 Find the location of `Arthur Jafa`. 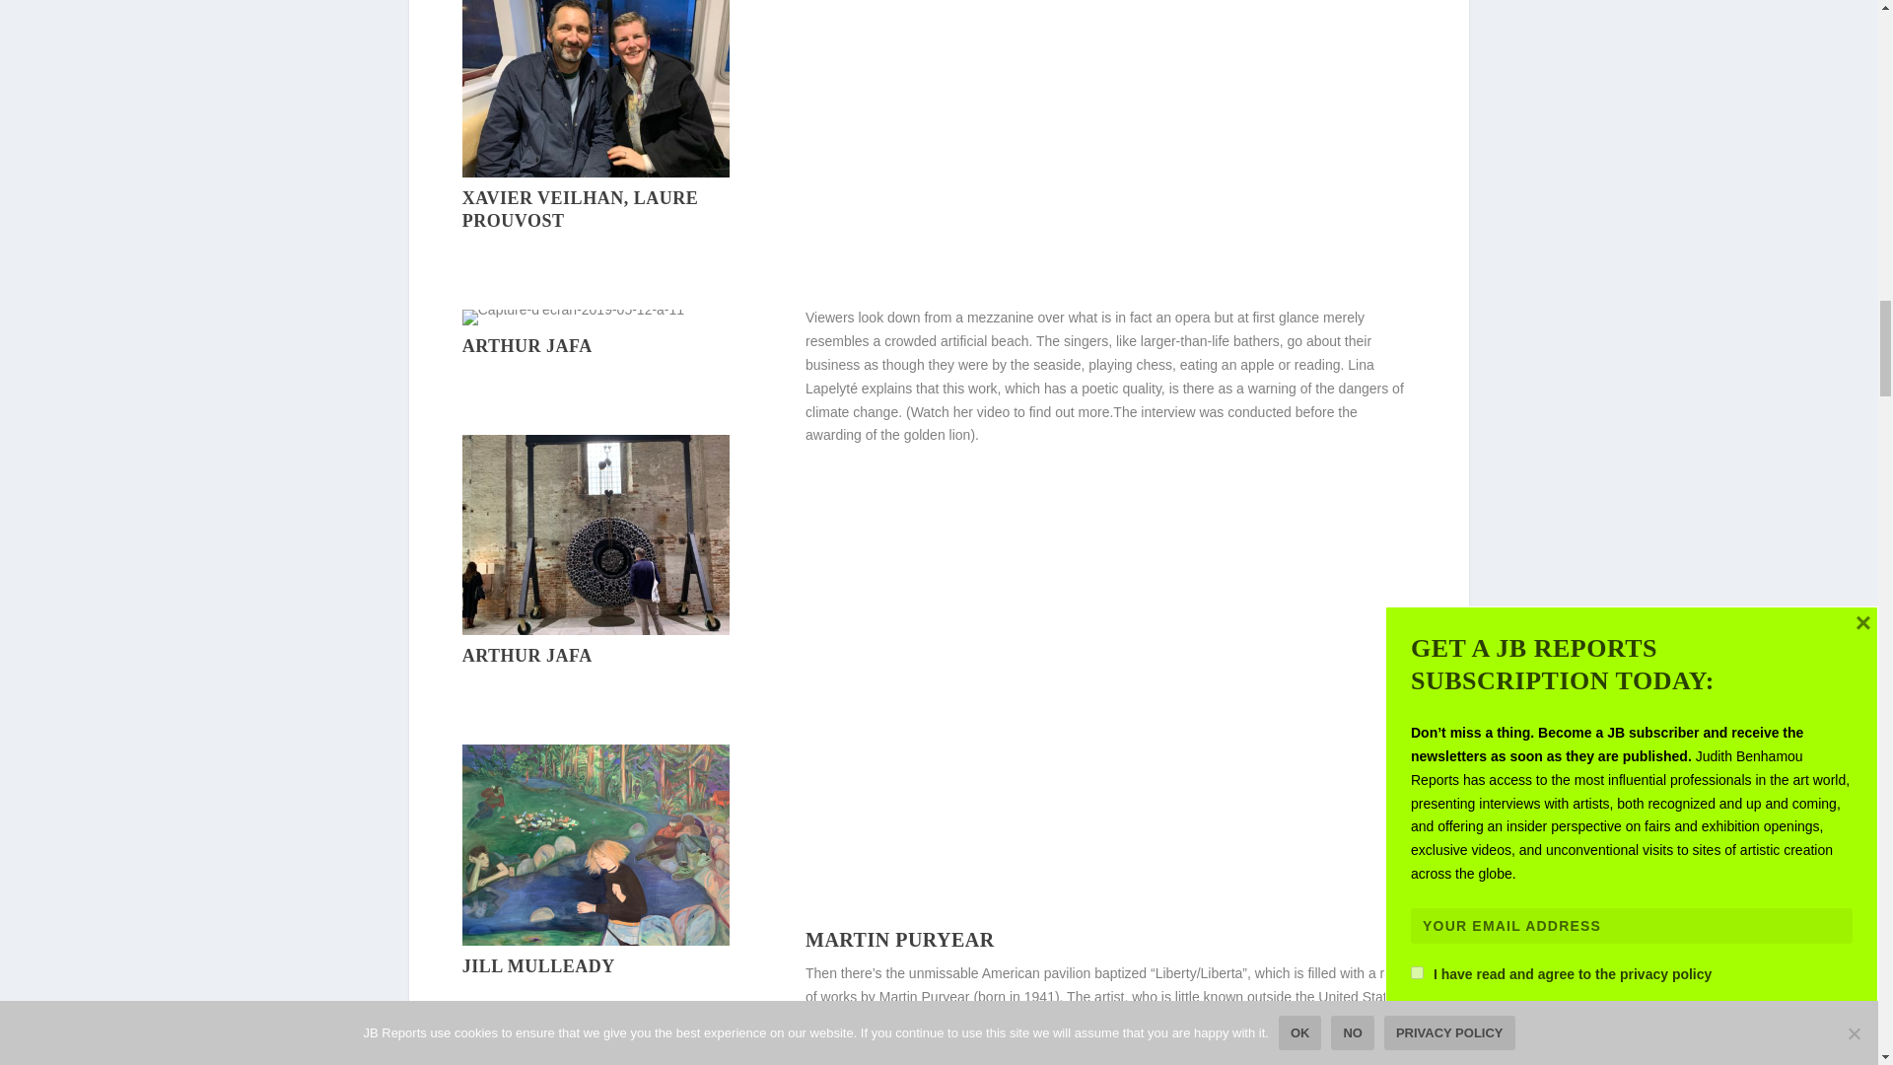

Arthur Jafa is located at coordinates (596, 629).